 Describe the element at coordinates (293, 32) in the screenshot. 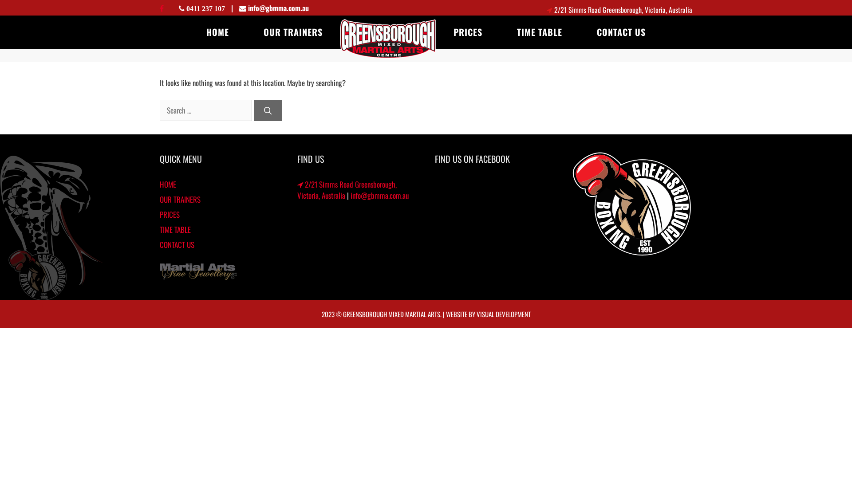

I see `OUR TRAINERS` at that location.